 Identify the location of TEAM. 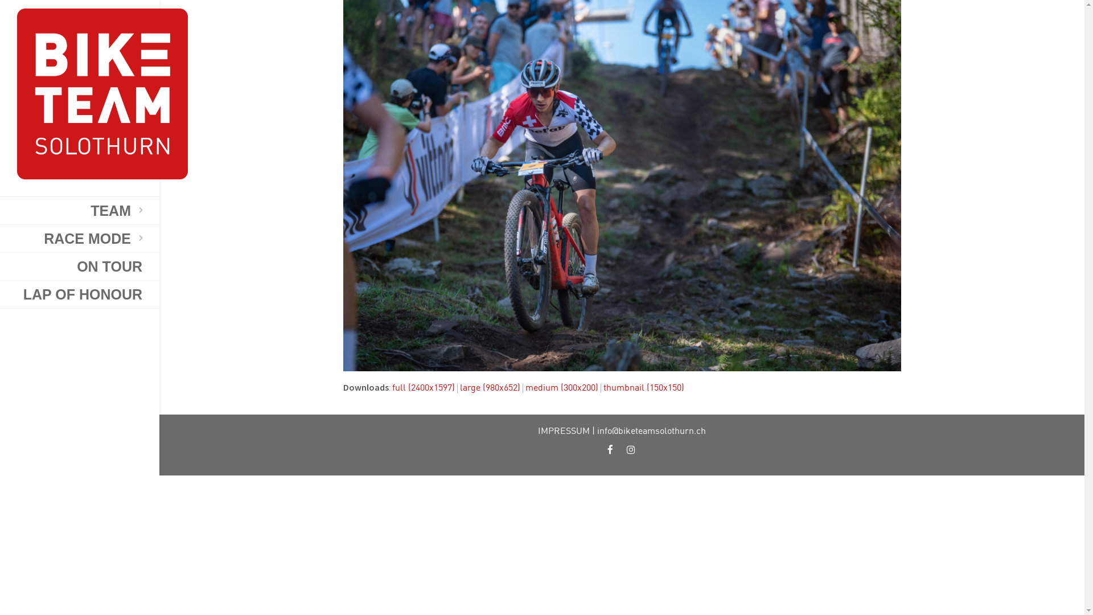
(80, 211).